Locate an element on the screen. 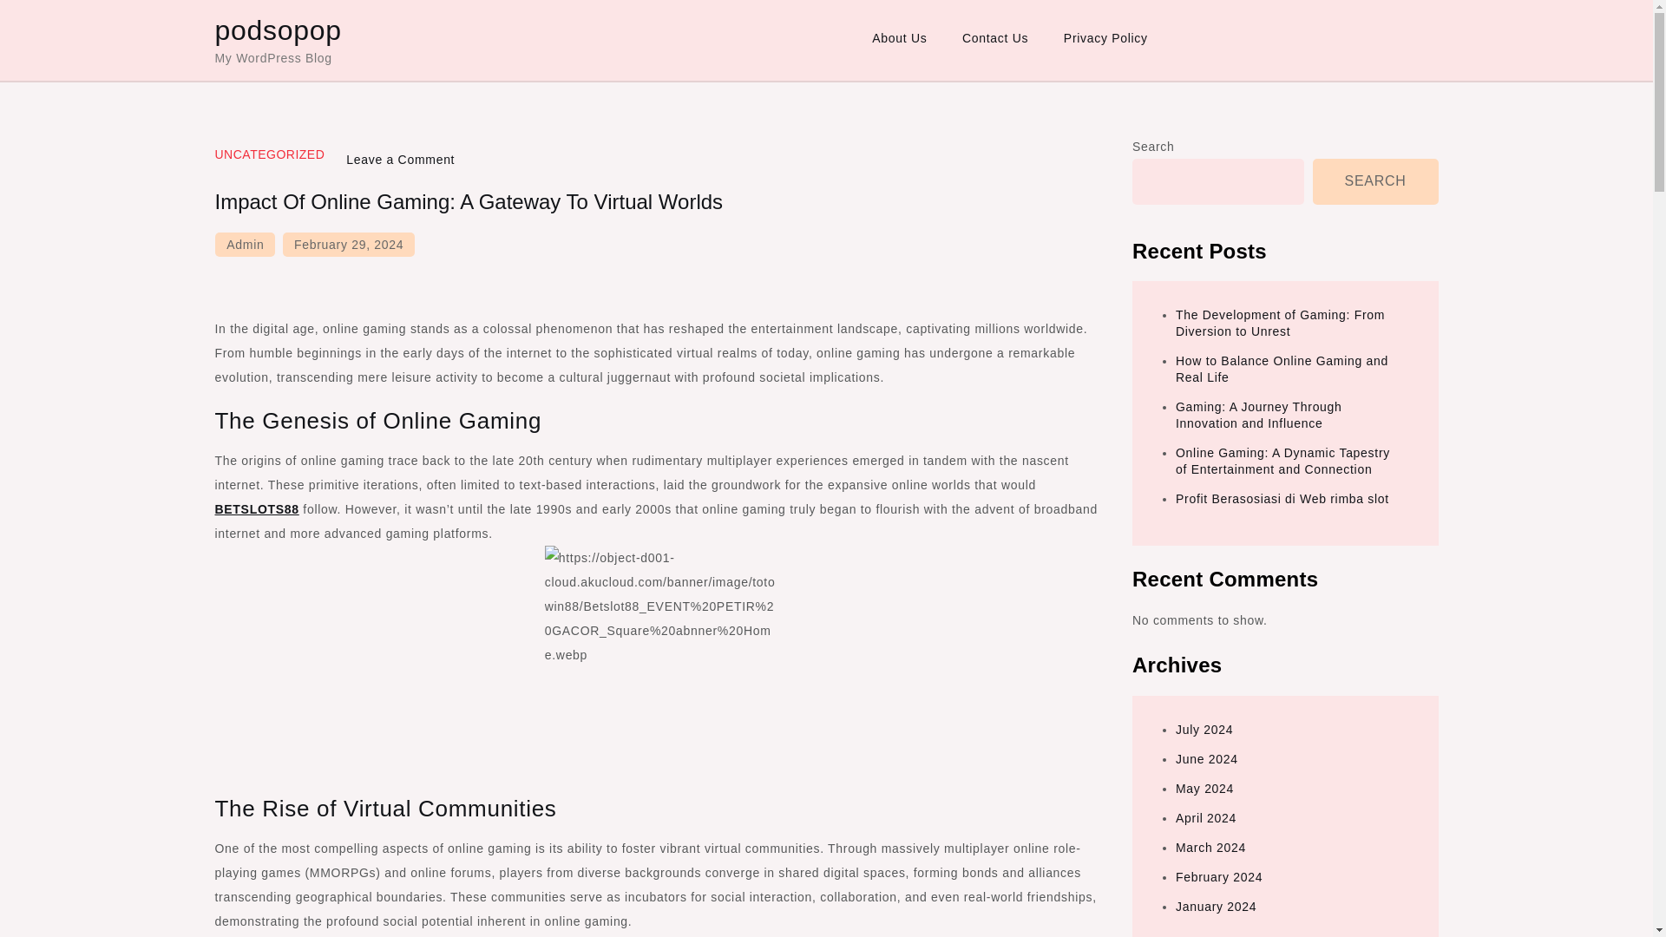 This screenshot has width=1666, height=937. Admin is located at coordinates (245, 244).